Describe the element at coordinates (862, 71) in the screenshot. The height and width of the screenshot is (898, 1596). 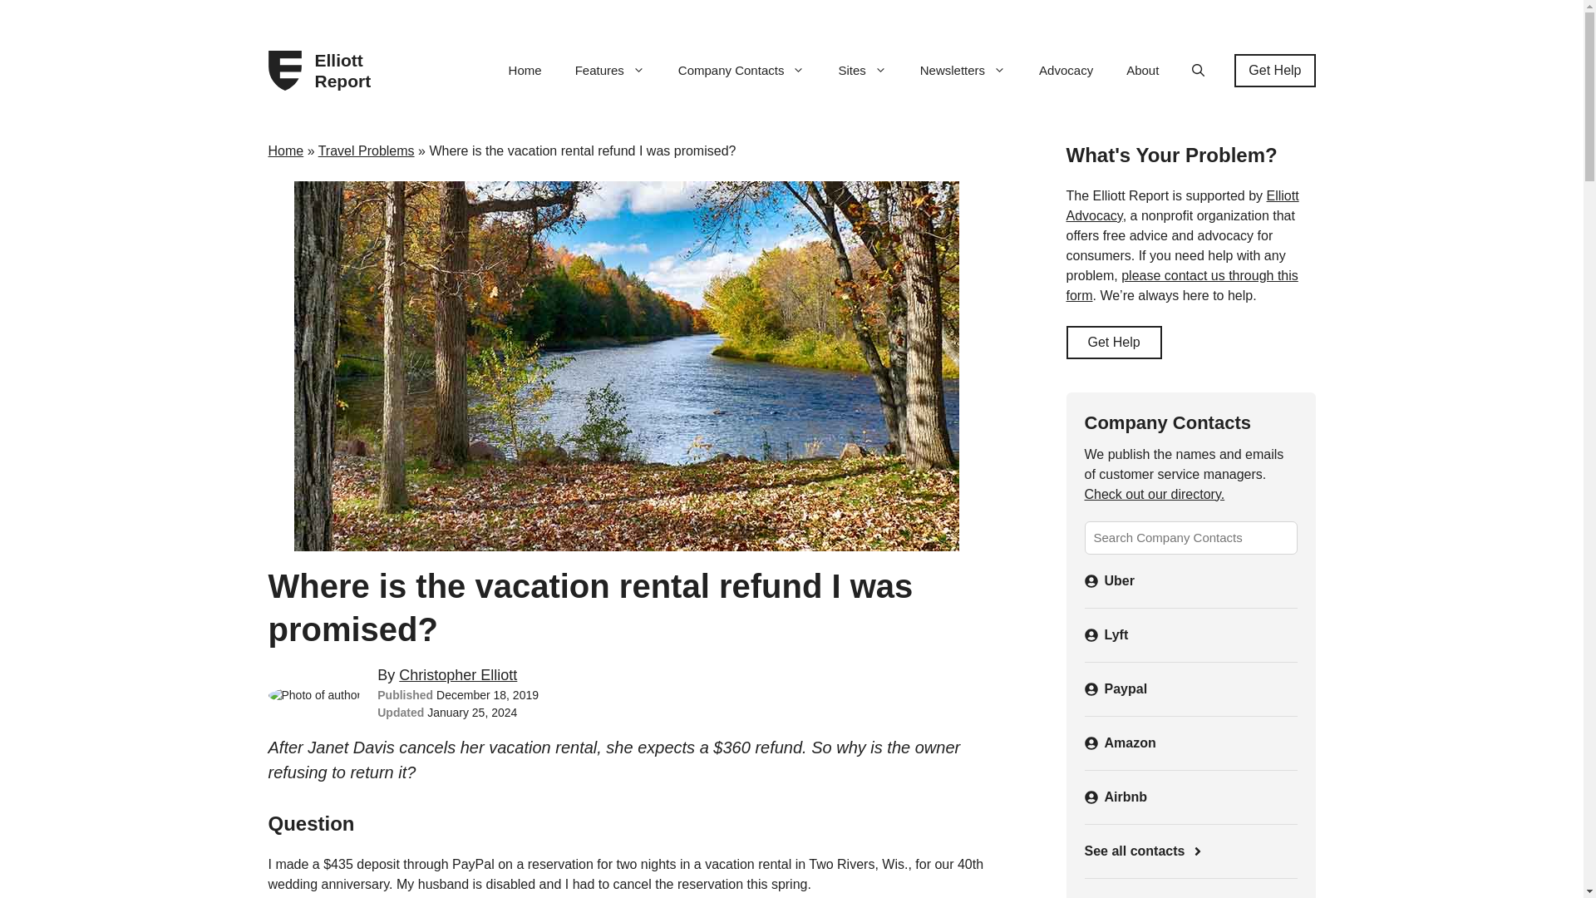
I see `Sites` at that location.